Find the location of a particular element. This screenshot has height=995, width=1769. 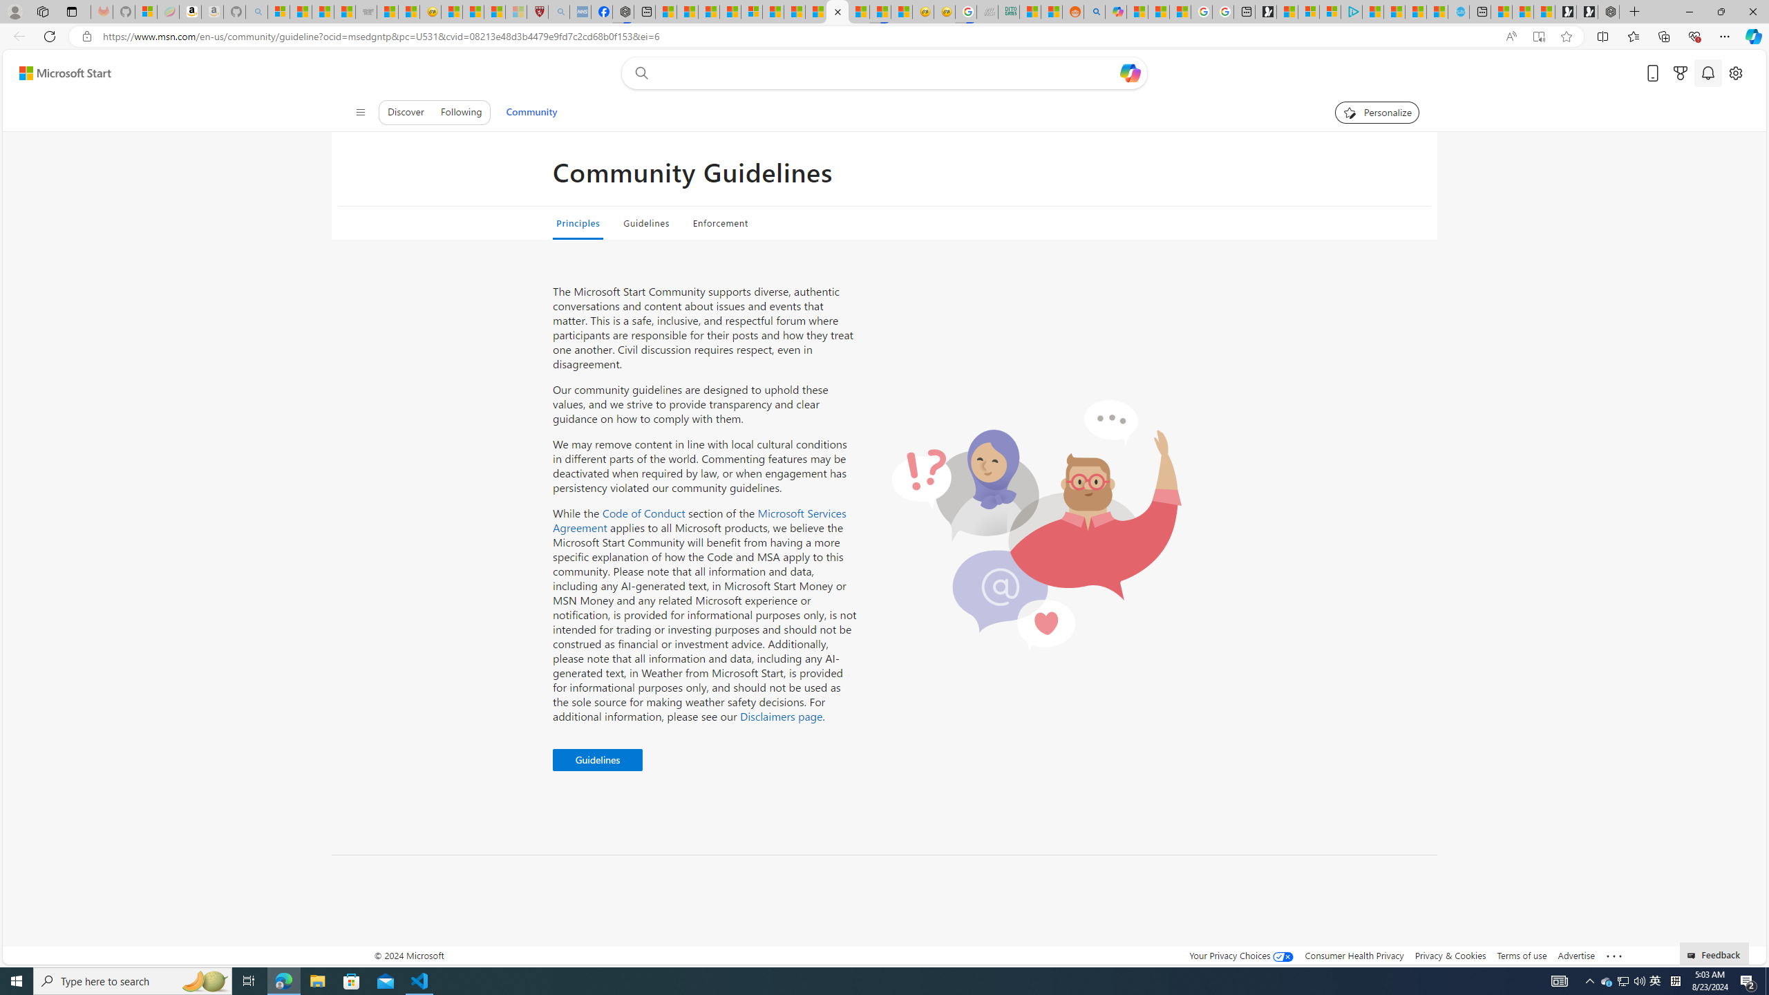

Community is located at coordinates (531, 112).